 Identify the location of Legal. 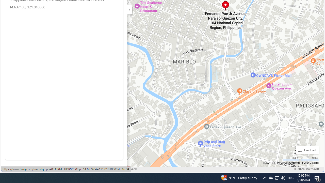
(47, 169).